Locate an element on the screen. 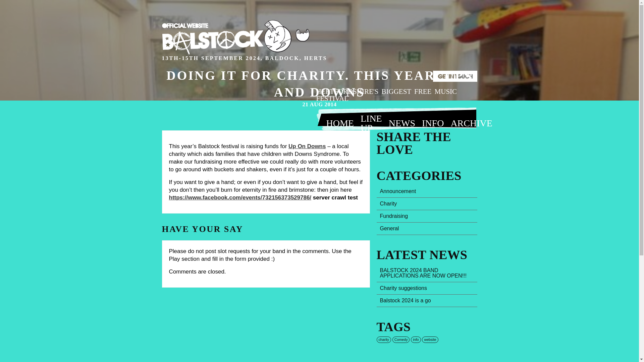 Image resolution: width=644 pixels, height=362 pixels. HOME is located at coordinates (339, 122).